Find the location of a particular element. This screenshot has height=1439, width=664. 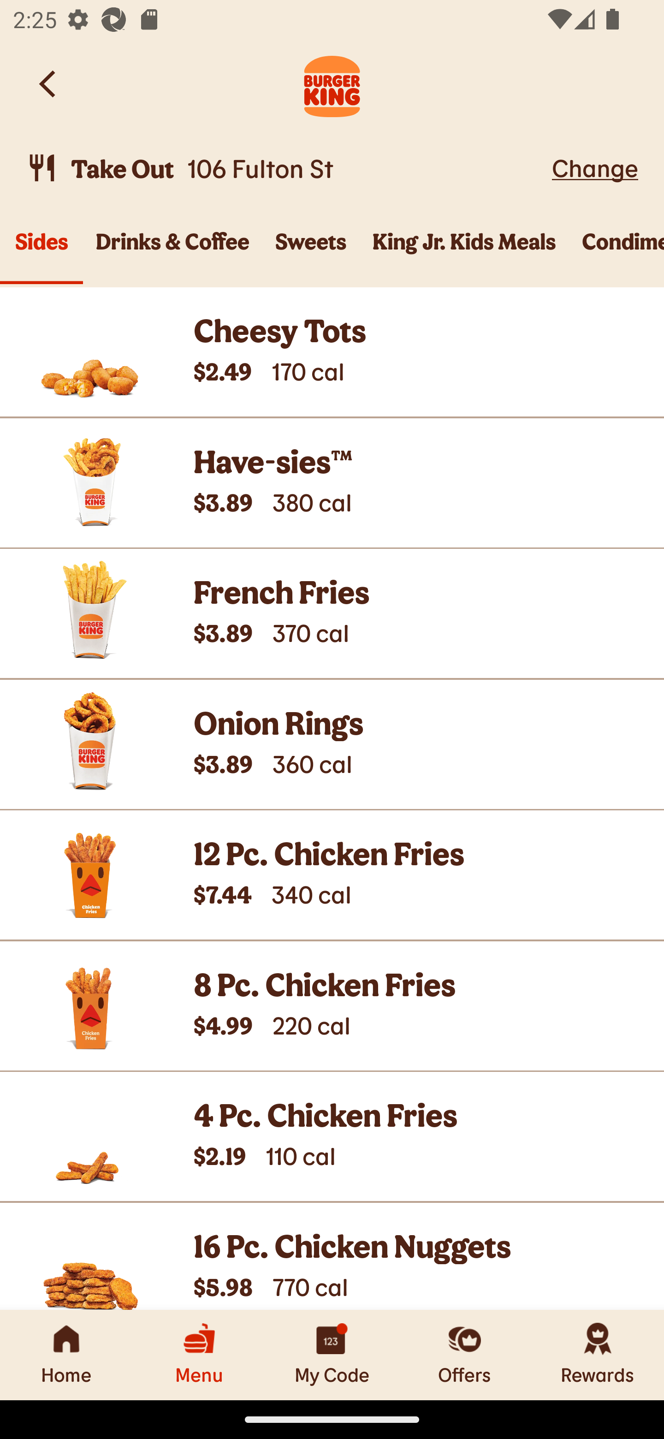

Rewards is located at coordinates (598, 1355).